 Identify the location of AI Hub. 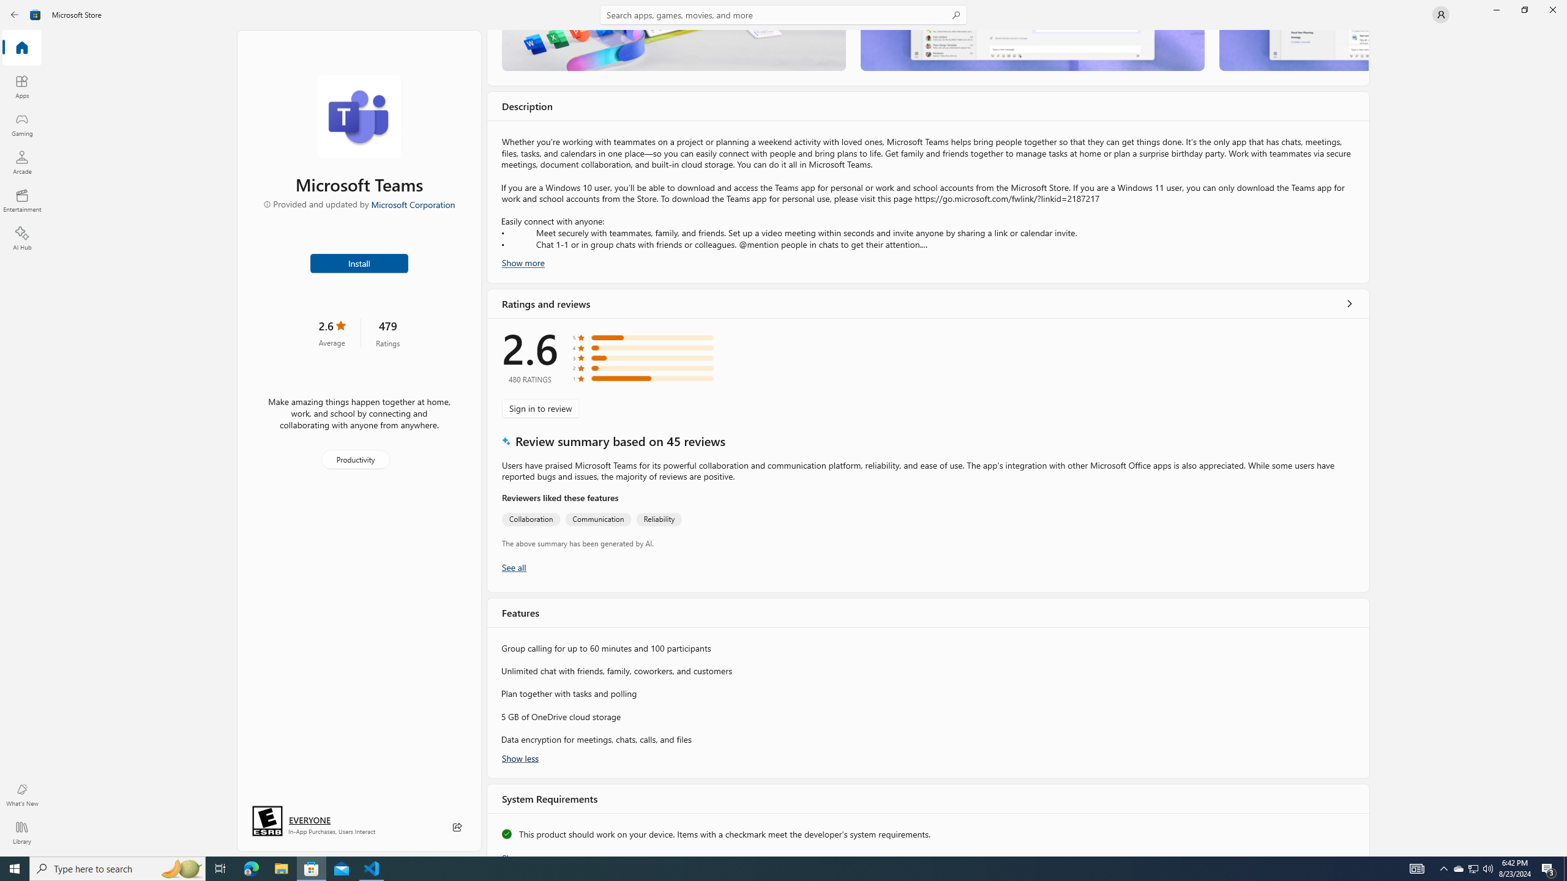
(22, 238).